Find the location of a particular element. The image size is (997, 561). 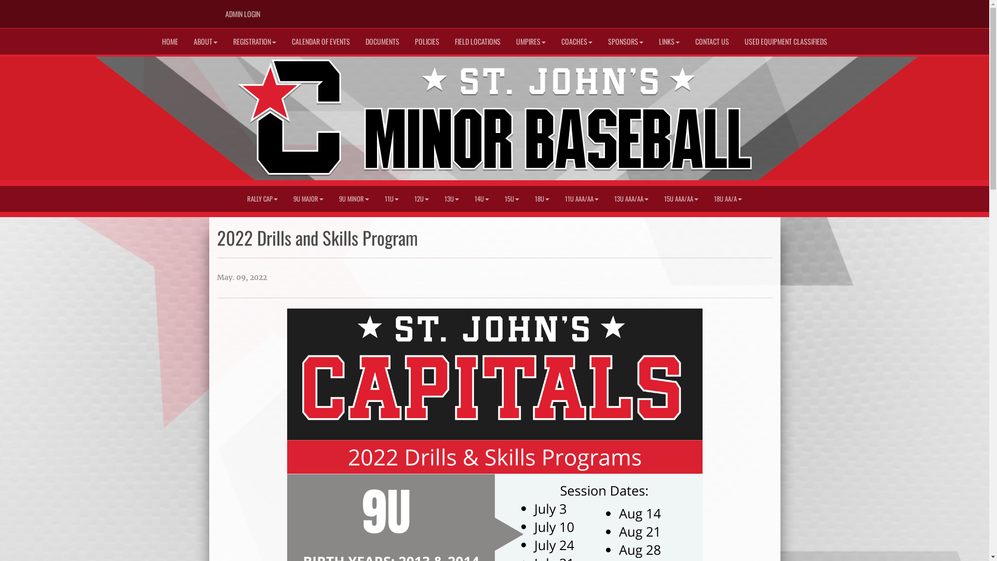

CONTACT US is located at coordinates (712, 42).